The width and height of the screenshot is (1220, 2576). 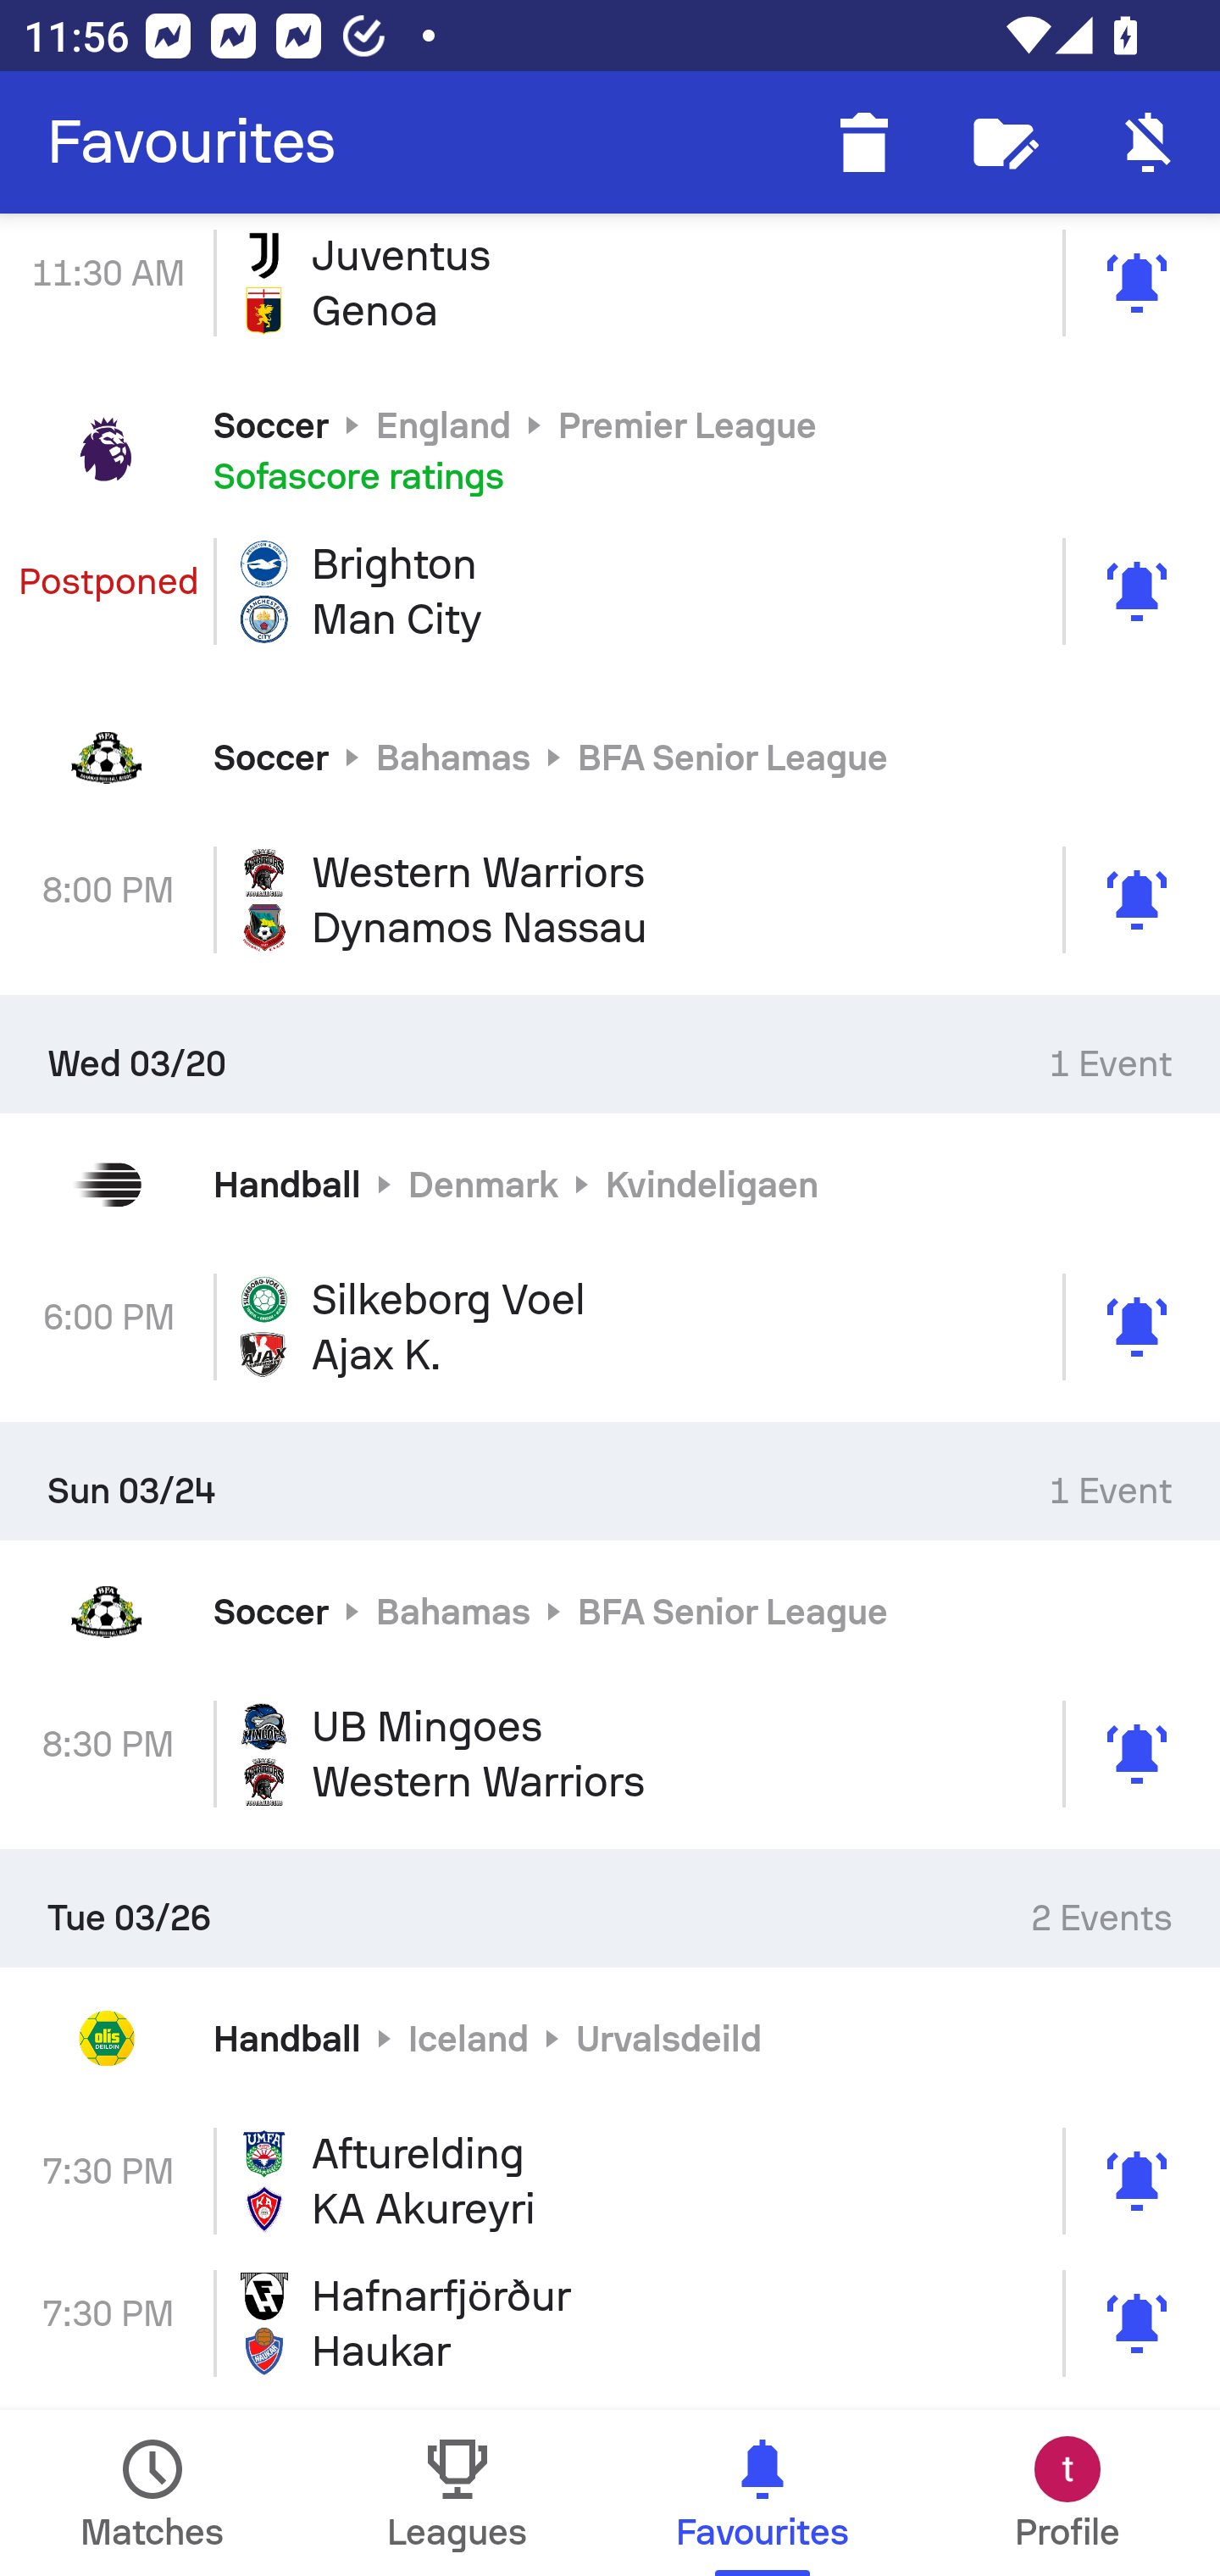 What do you see at coordinates (610, 1754) in the screenshot?
I see `8:30 PM UB Mingoes Western Warriors` at bounding box center [610, 1754].